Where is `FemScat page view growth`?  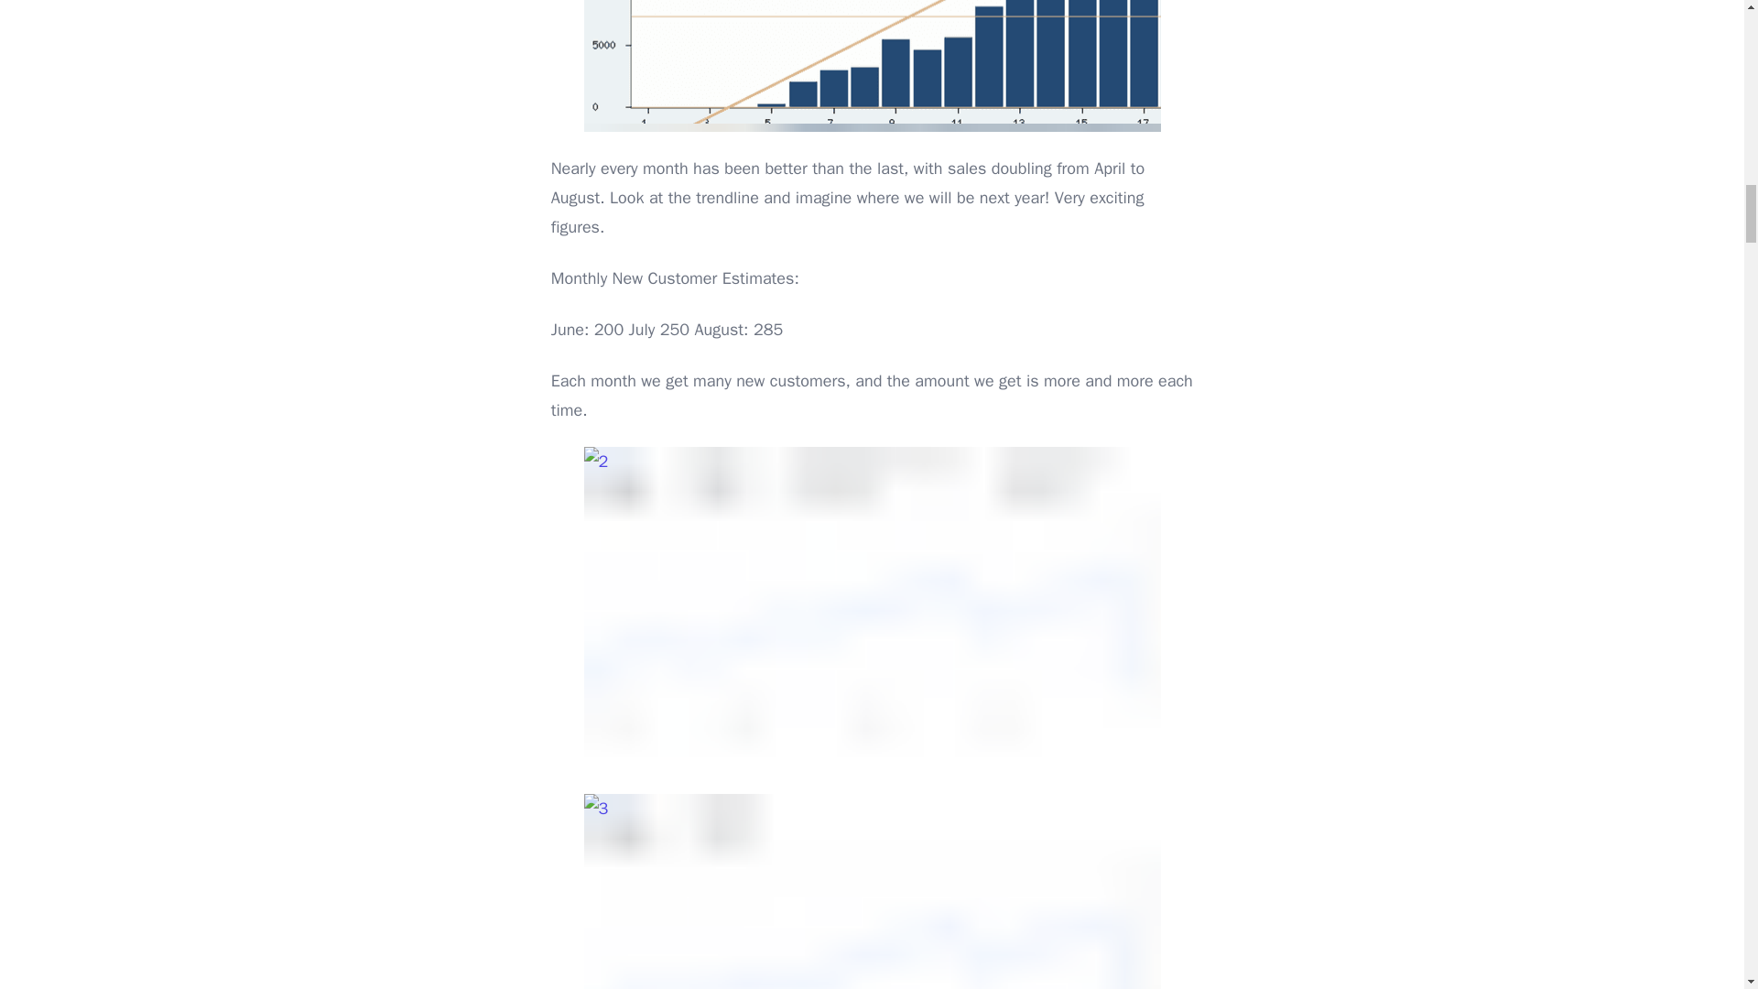
FemScat page view growth is located at coordinates (872, 892).